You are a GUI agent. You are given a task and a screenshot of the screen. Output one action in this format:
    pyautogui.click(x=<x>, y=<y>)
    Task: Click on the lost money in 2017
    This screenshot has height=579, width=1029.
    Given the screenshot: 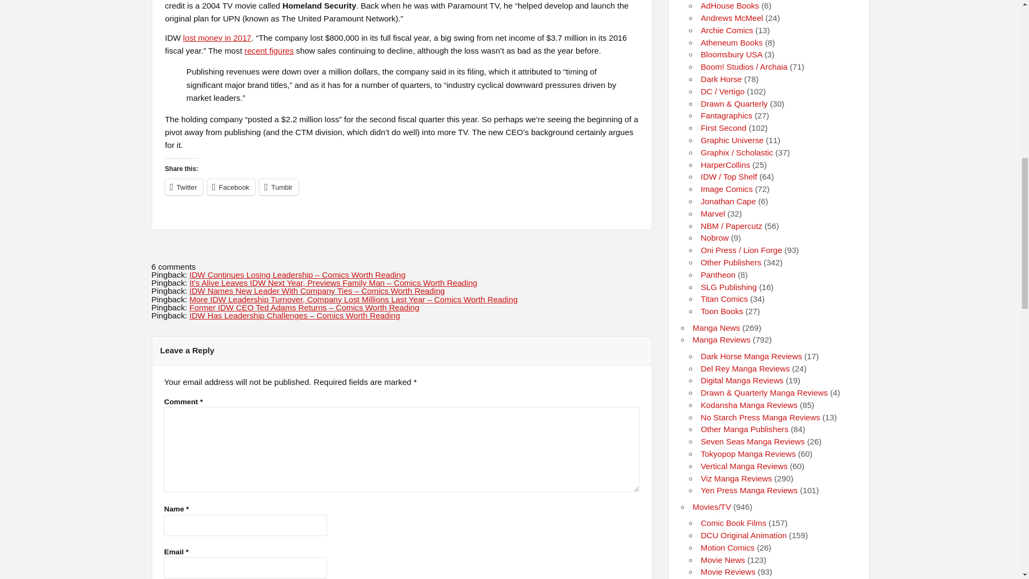 What is the action you would take?
    pyautogui.click(x=218, y=38)
    